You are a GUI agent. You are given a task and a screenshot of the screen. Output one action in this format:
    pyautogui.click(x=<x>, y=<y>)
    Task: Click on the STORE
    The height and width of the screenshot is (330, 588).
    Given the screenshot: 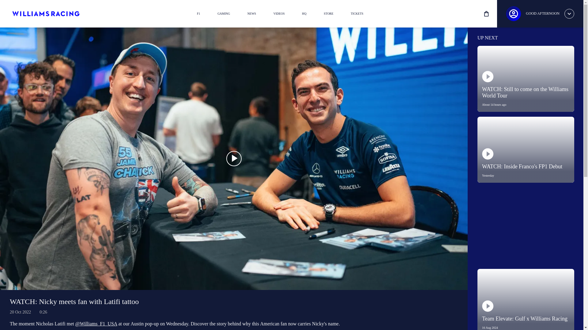 What is the action you would take?
    pyautogui.click(x=526, y=150)
    